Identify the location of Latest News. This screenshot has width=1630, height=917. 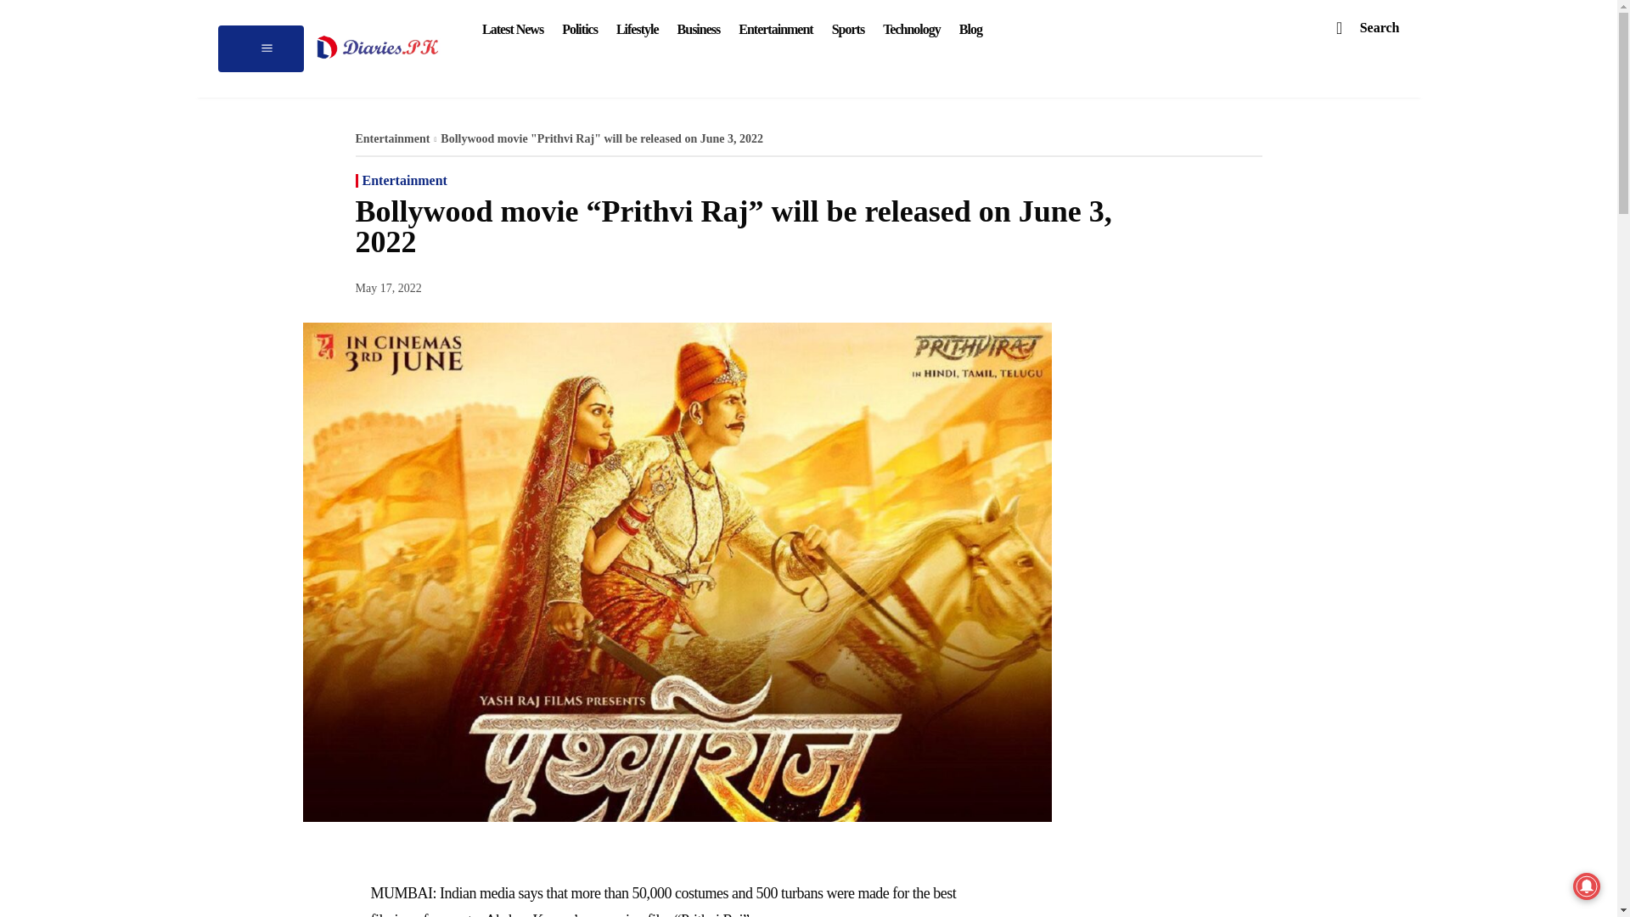
(512, 29).